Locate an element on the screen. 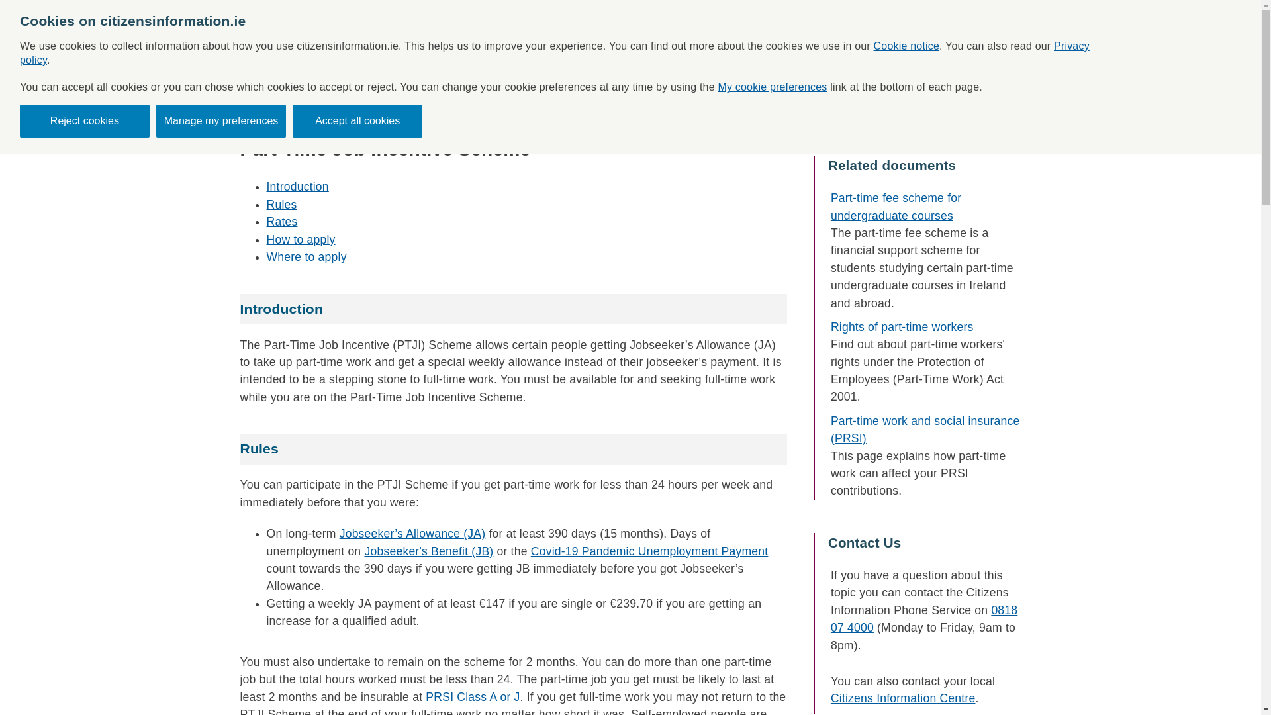 This screenshot has width=1271, height=715. My Situation is located at coordinates (710, 40).